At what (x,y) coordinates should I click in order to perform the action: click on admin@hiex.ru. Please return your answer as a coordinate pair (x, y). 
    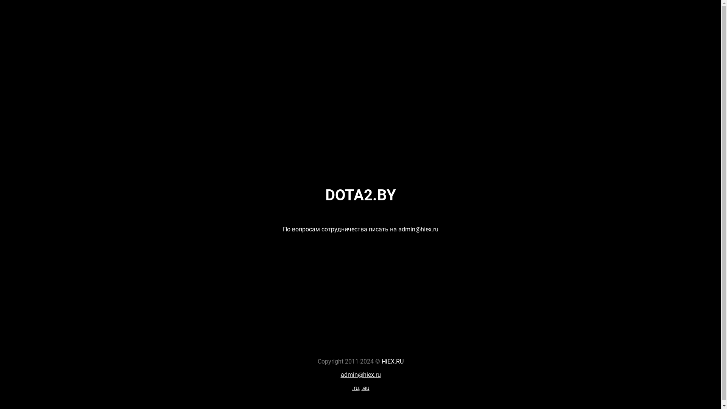
    Looking at the image, I should click on (361, 375).